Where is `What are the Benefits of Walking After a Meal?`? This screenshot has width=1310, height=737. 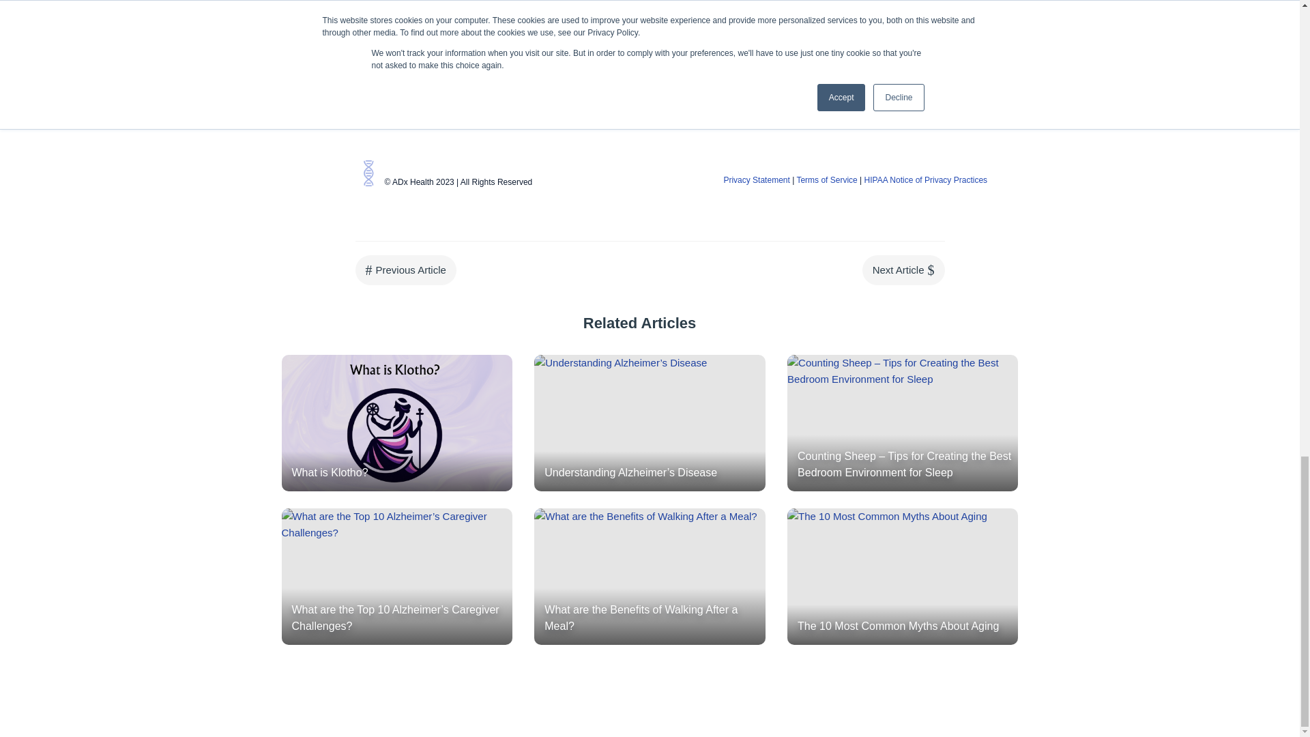
What are the Benefits of Walking After a Meal? is located at coordinates (650, 577).